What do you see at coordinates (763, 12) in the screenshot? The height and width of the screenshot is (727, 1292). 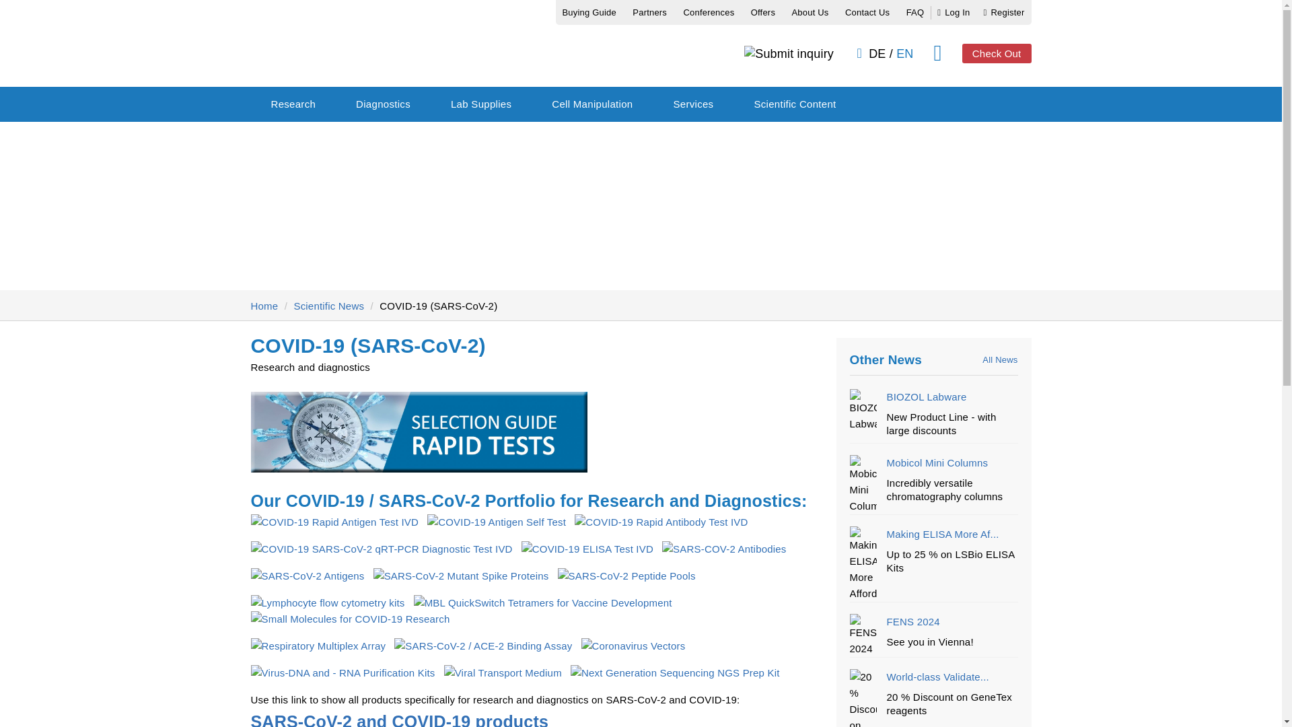 I see `Offers` at bounding box center [763, 12].